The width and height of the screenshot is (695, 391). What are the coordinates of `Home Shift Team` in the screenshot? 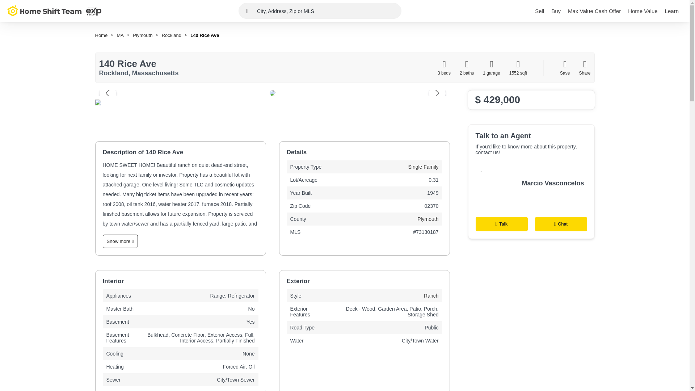 It's located at (54, 11).